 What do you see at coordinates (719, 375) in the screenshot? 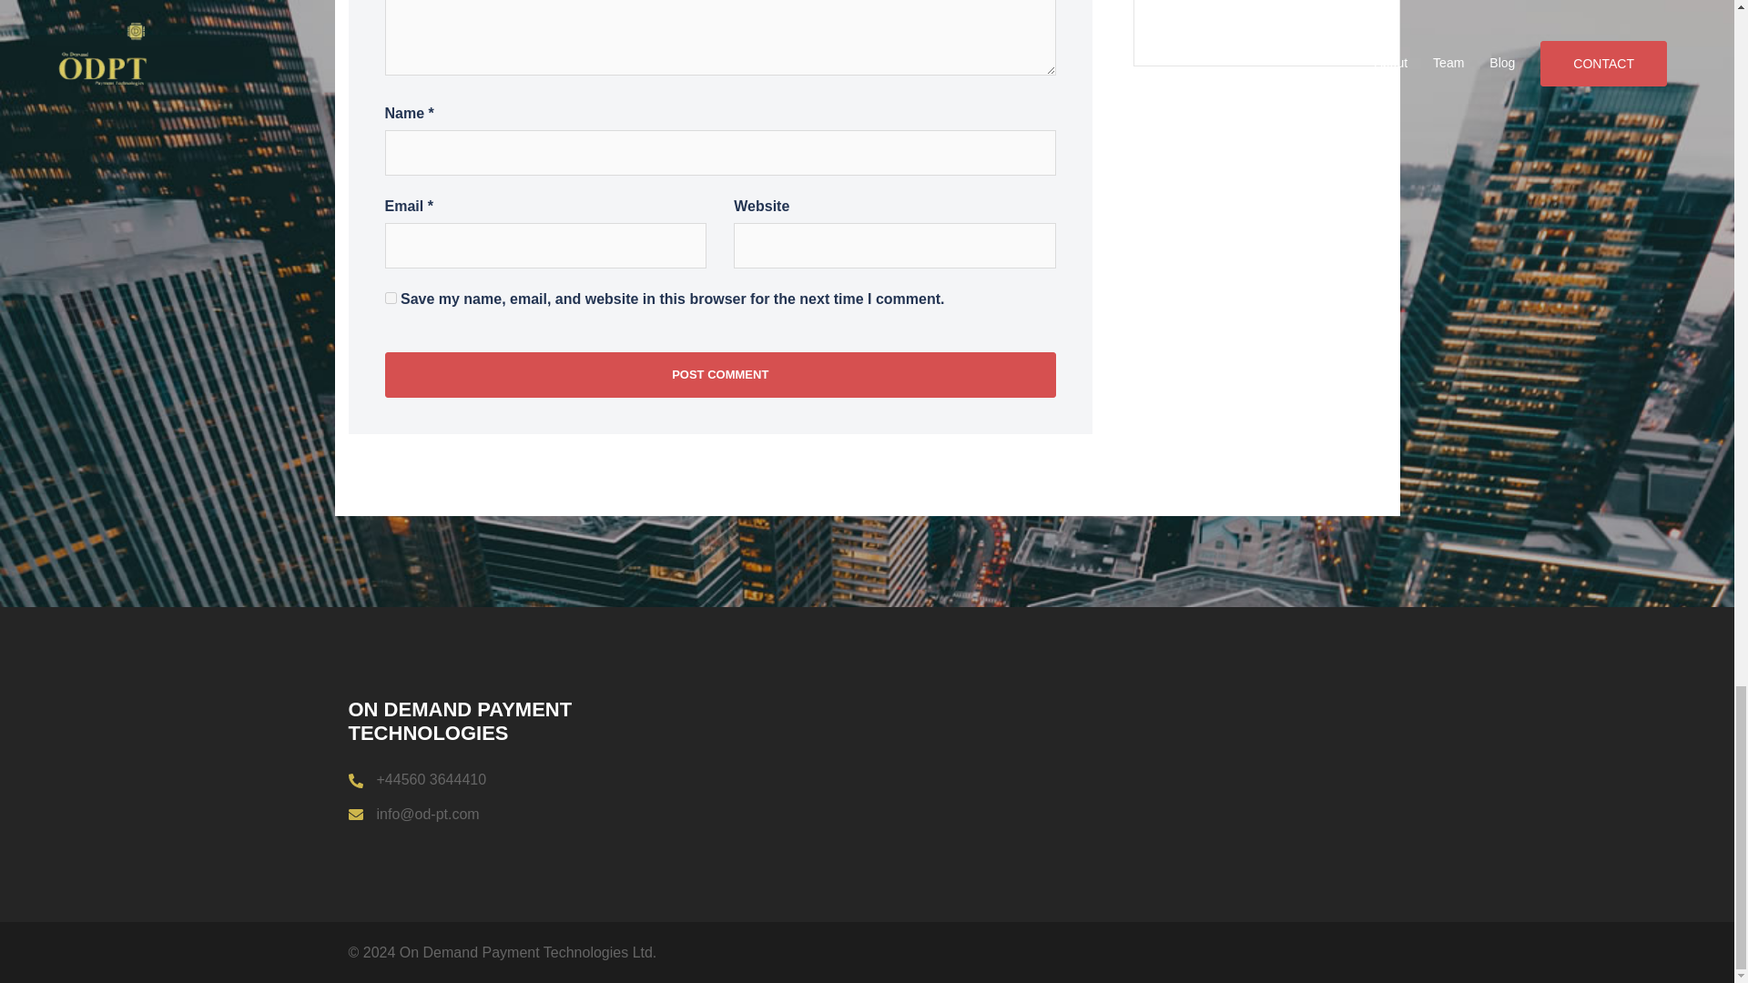
I see `Post Comment` at bounding box center [719, 375].